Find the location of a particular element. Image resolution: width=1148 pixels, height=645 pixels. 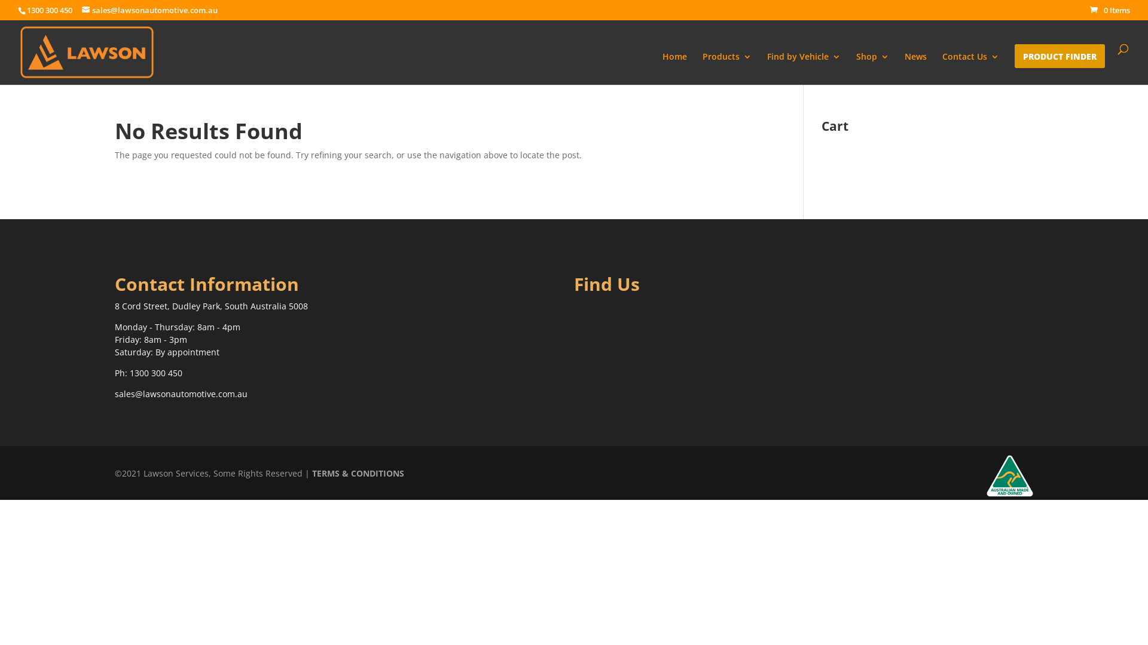

Home is located at coordinates (674, 69).